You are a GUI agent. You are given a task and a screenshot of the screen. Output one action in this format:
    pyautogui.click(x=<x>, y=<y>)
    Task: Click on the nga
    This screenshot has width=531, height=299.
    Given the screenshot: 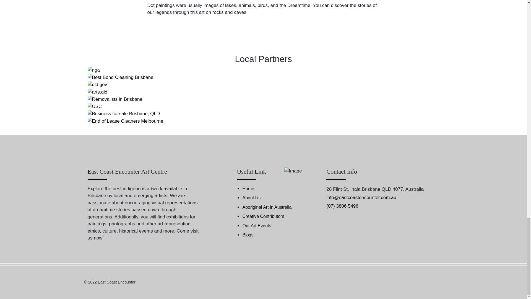 What is the action you would take?
    pyautogui.click(x=93, y=70)
    